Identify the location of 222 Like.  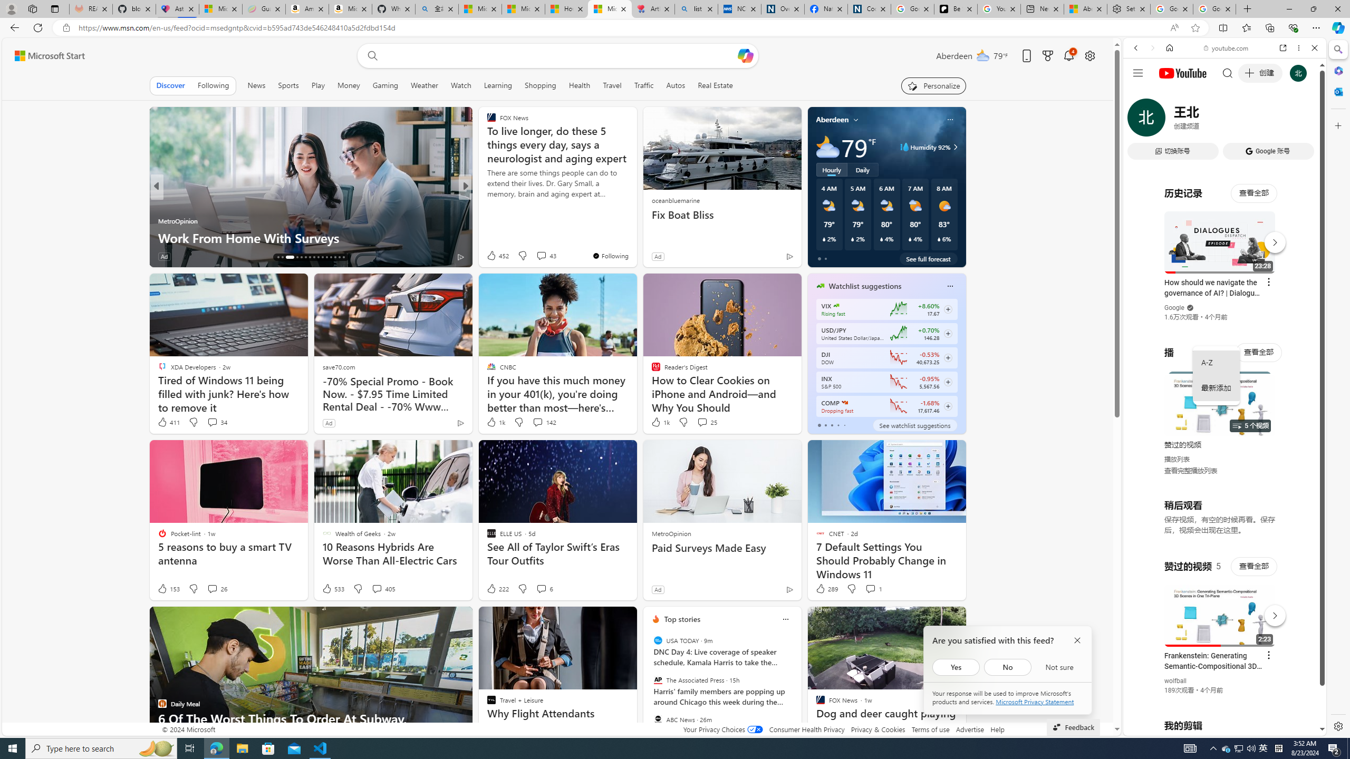
(497, 588).